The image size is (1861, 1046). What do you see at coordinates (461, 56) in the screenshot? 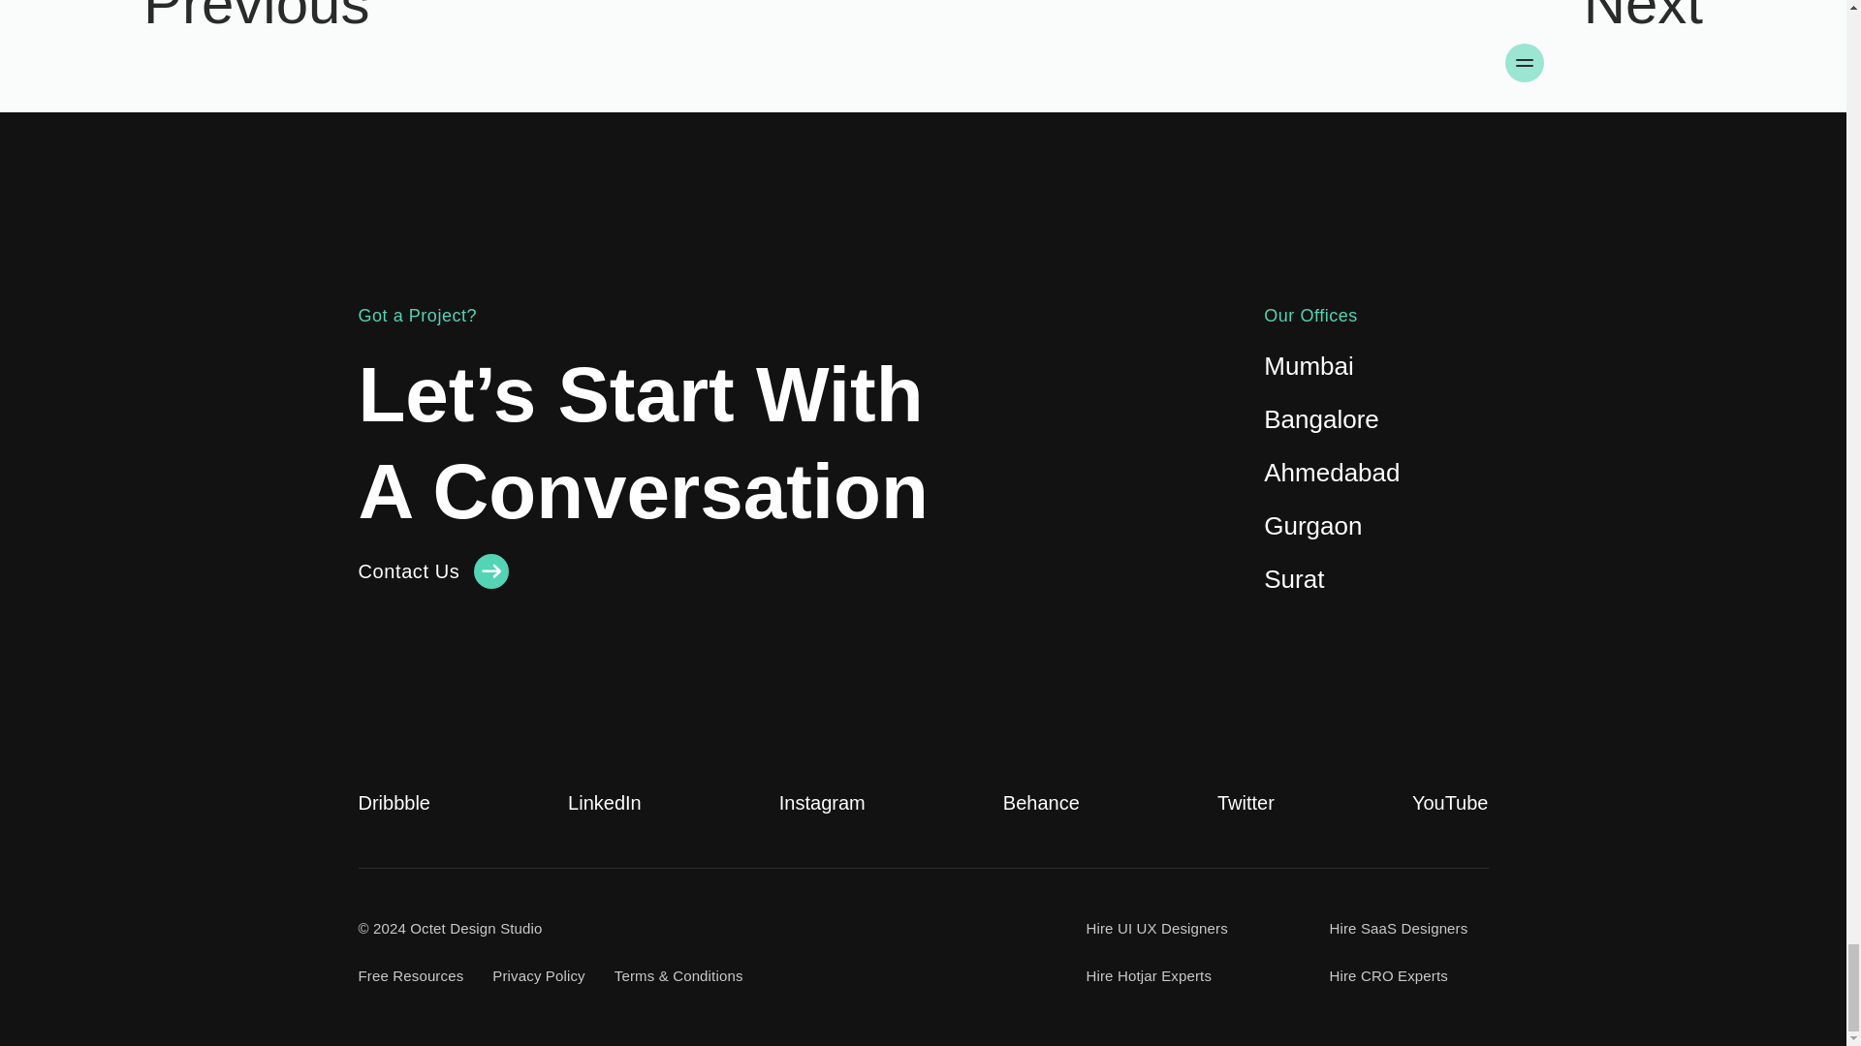
I see `Previous` at bounding box center [461, 56].